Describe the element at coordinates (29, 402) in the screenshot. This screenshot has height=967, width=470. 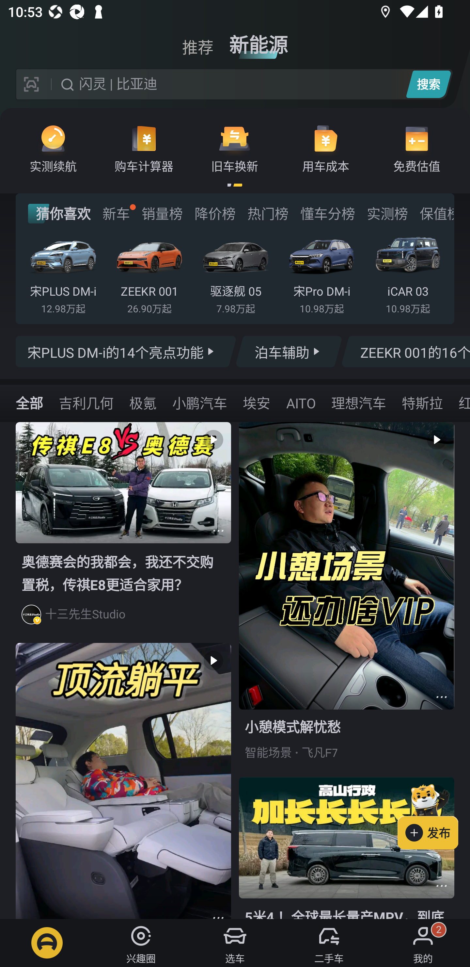
I see `全部` at that location.